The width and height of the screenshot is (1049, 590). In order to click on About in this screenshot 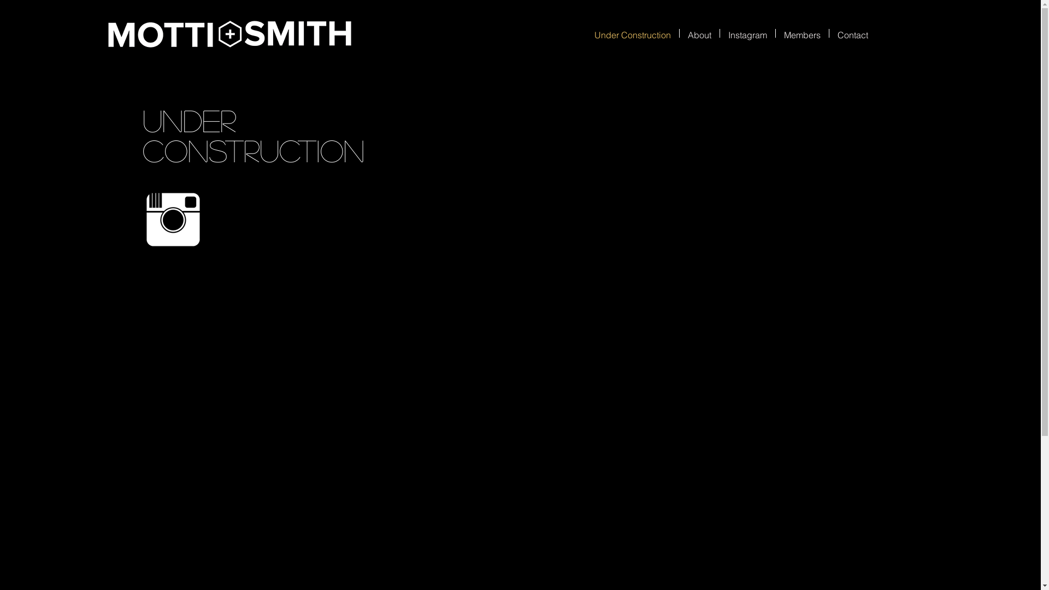, I will do `click(699, 33)`.